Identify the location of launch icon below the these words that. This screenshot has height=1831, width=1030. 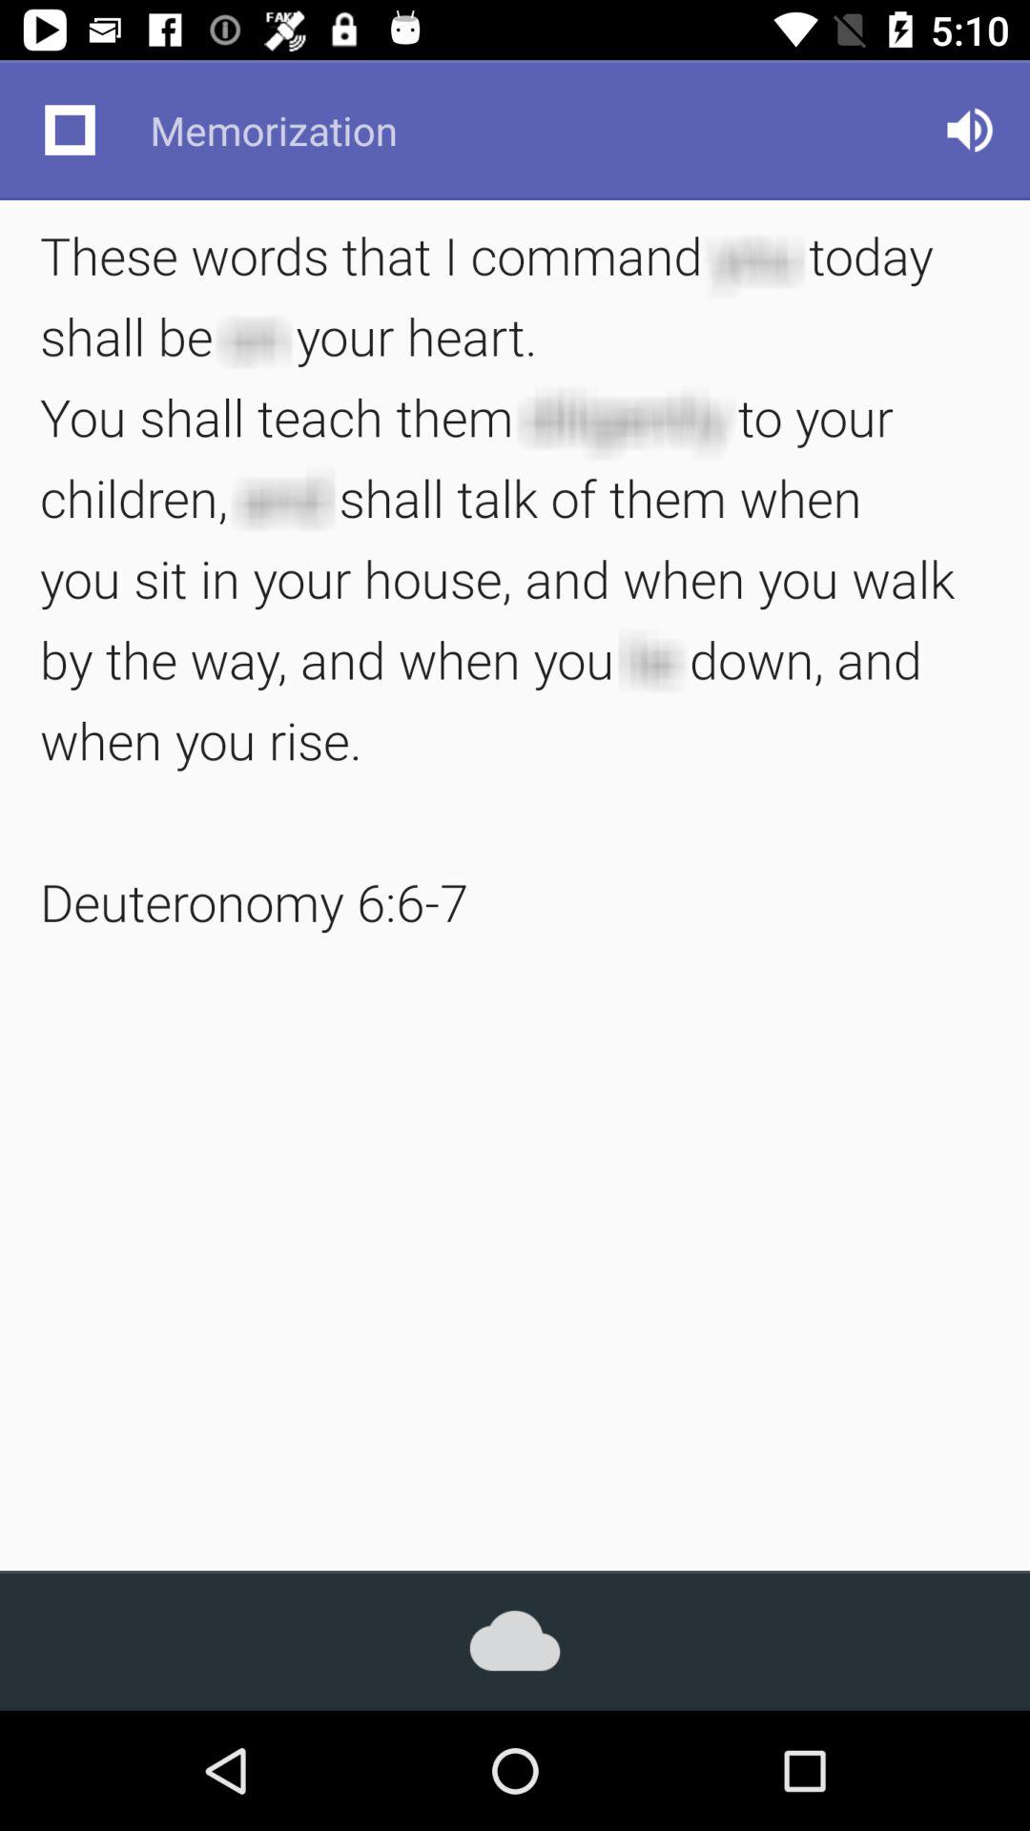
(515, 1640).